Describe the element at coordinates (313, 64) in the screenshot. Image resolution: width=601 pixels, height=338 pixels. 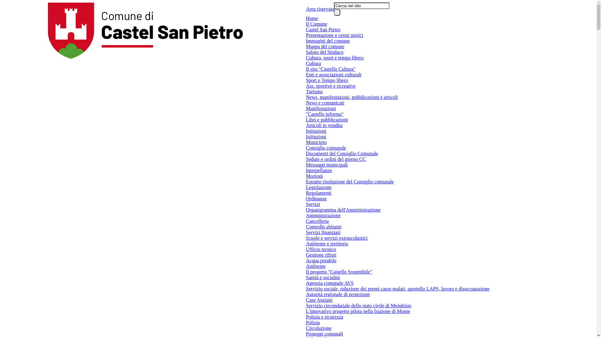
I see `Cultura` at that location.